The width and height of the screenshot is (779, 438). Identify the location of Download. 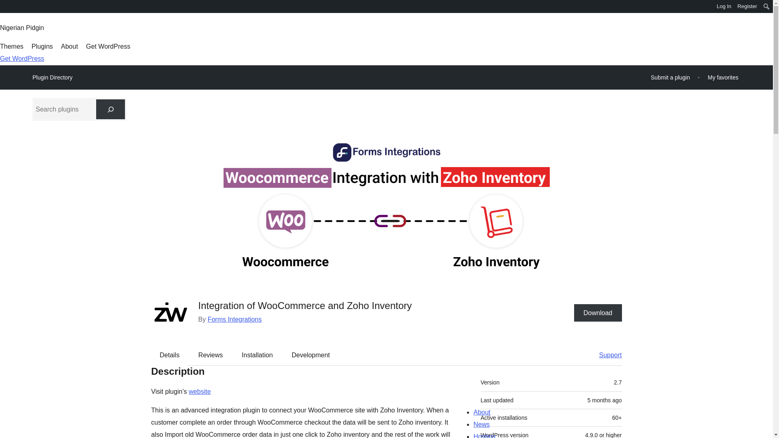
(598, 312).